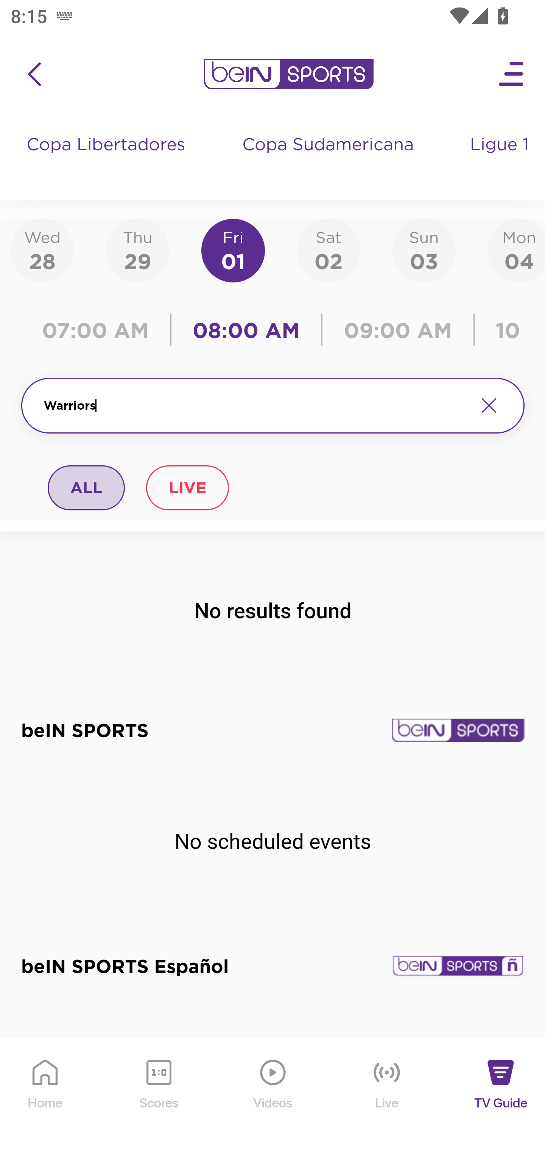 This screenshot has height=1151, width=545. I want to click on Open Menu Icon, so click(512, 74).